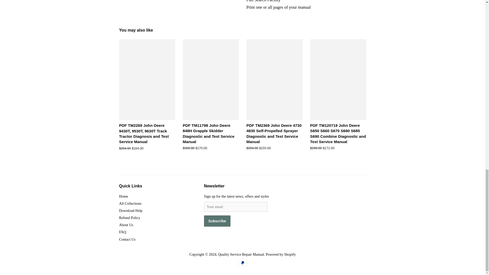  Describe the element at coordinates (130, 203) in the screenshot. I see `All Collections` at that location.